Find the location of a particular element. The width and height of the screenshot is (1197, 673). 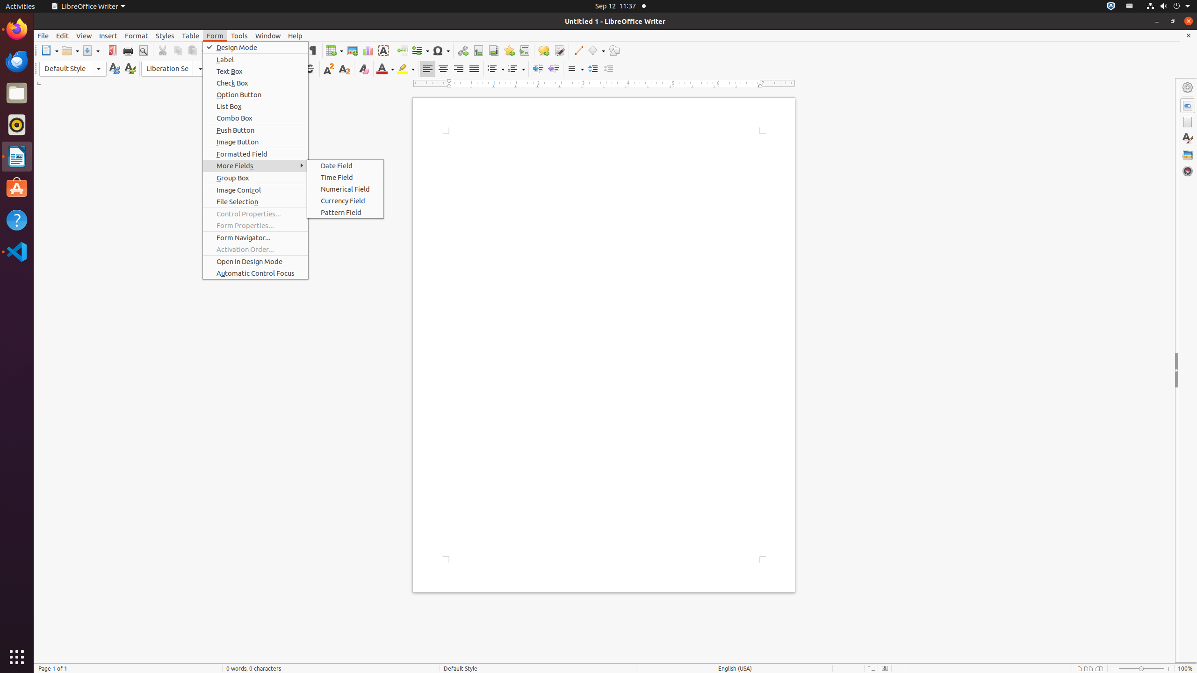

Window is located at coordinates (268, 36).